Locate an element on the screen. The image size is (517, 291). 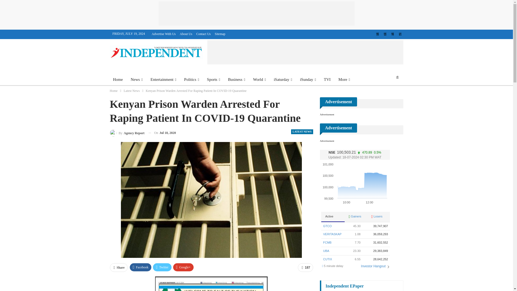
Advertisement is located at coordinates (305, 52).